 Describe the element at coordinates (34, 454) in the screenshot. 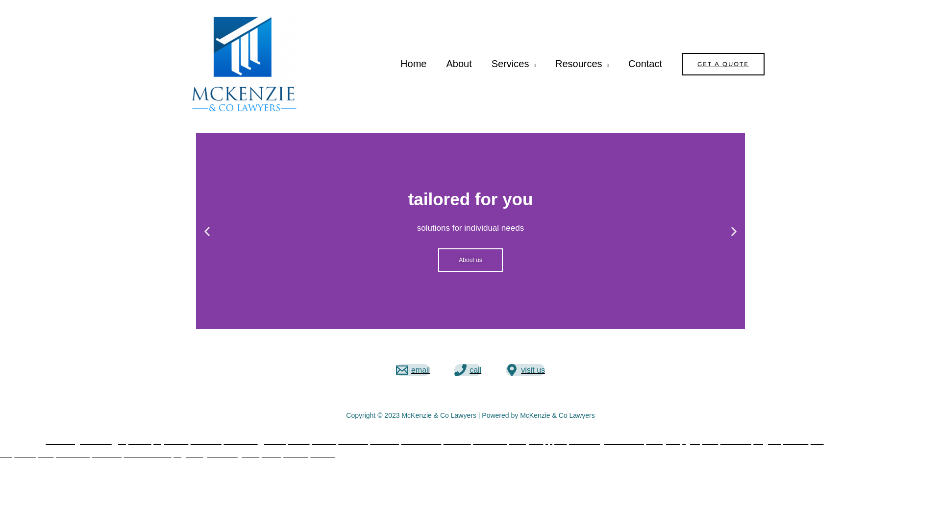

I see `mantap138` at that location.